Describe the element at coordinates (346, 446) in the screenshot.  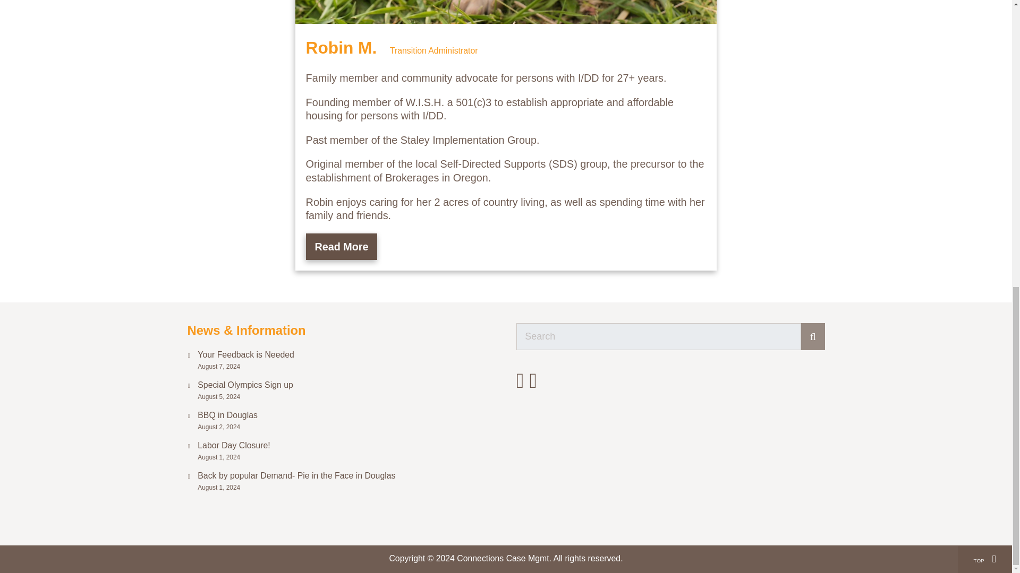
I see `Labor Day Closure!` at that location.